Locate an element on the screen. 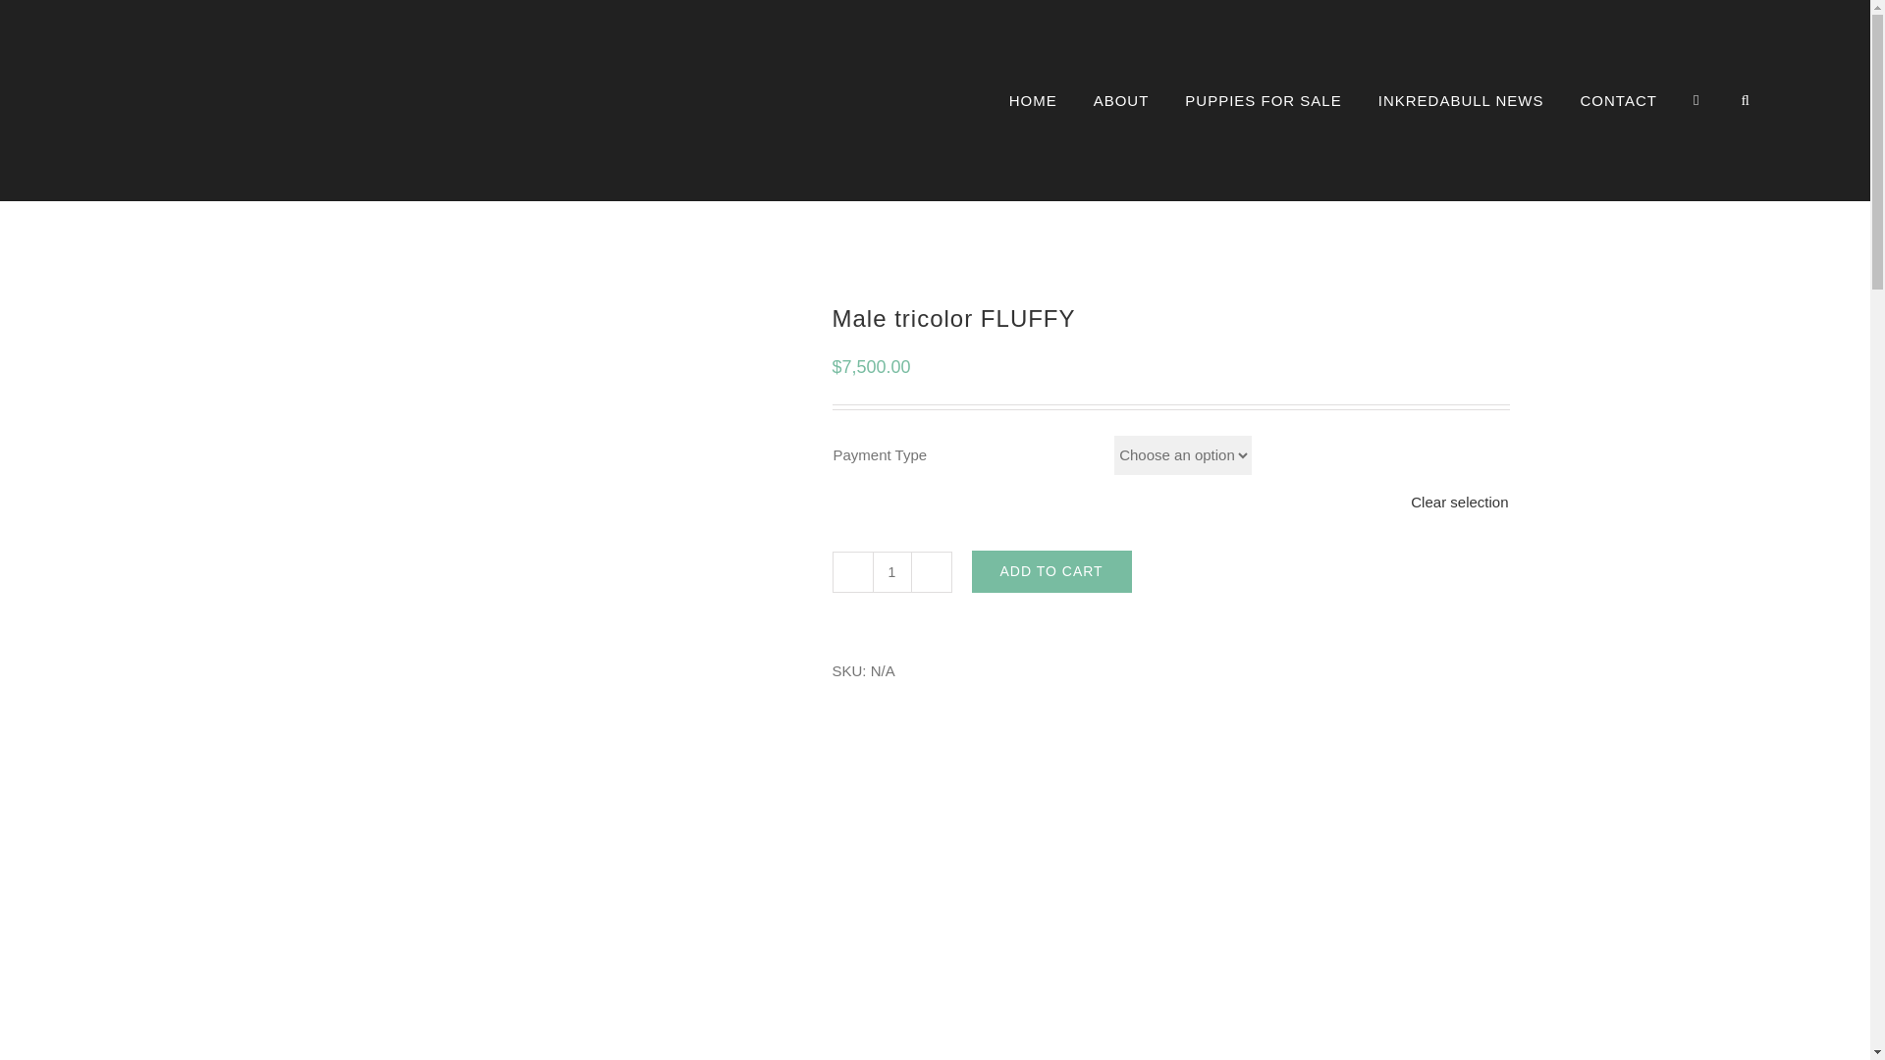 The width and height of the screenshot is (1885, 1060). Clear selection is located at coordinates (1459, 503).